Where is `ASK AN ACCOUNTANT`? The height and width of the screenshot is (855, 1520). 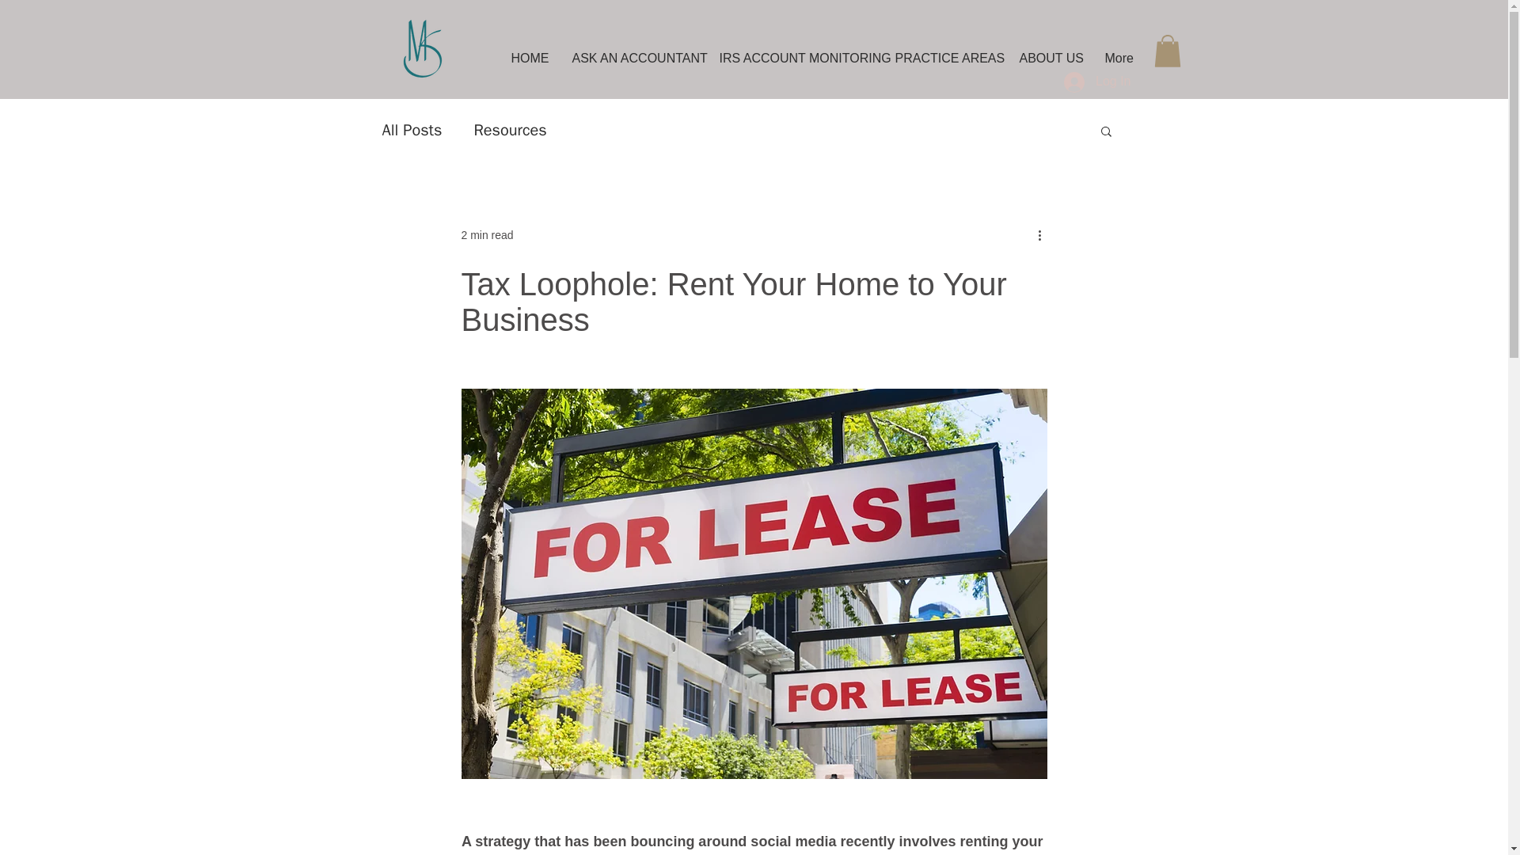
ASK AN ACCOUNTANT is located at coordinates (631, 51).